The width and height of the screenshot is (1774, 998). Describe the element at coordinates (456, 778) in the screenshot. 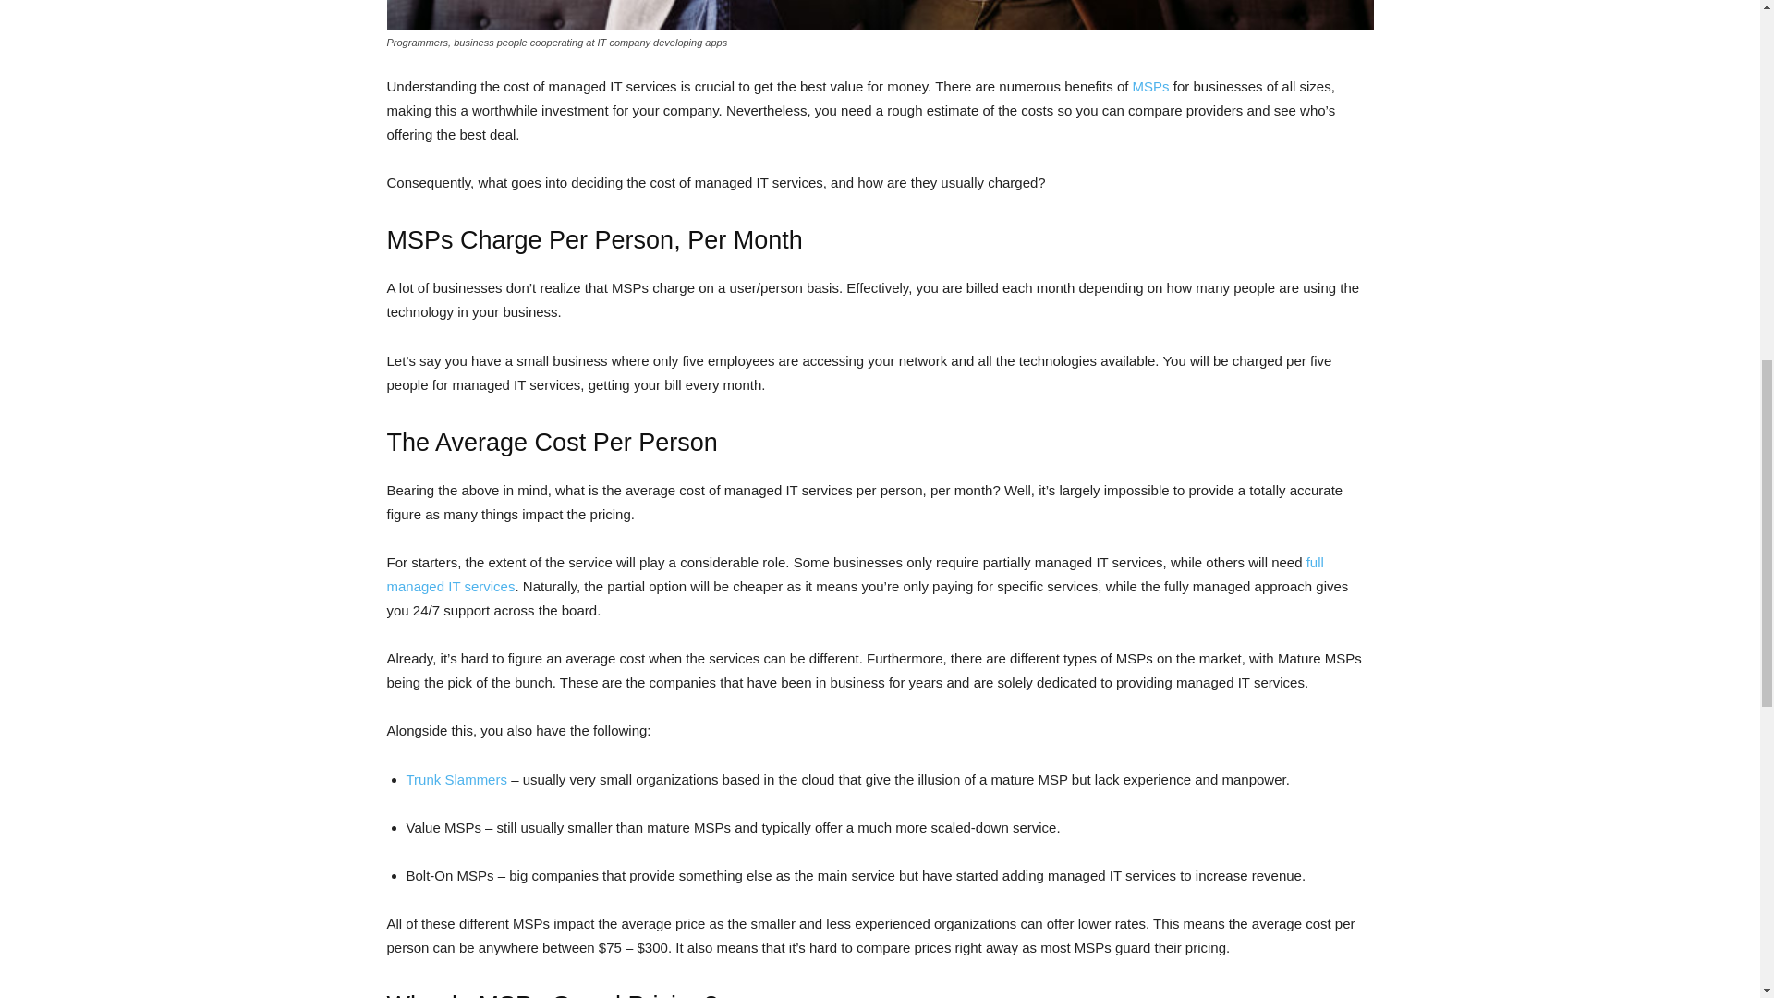

I see `Trunk Slammers` at that location.